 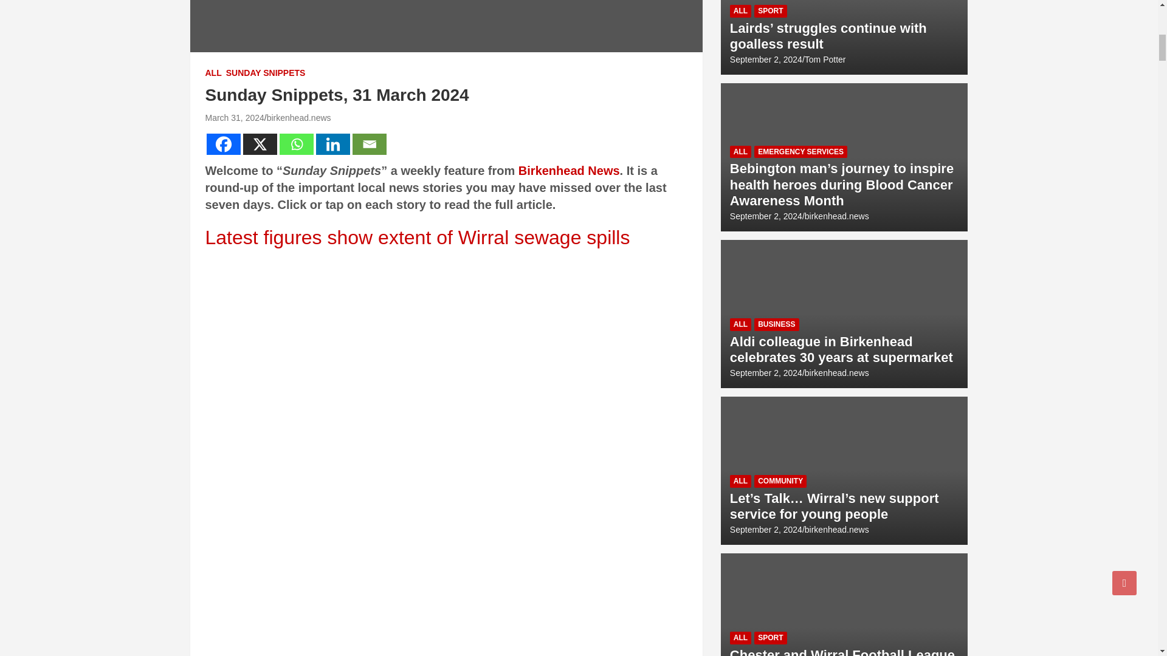 I want to click on SUNDAY SNIPPETS, so click(x=266, y=73).